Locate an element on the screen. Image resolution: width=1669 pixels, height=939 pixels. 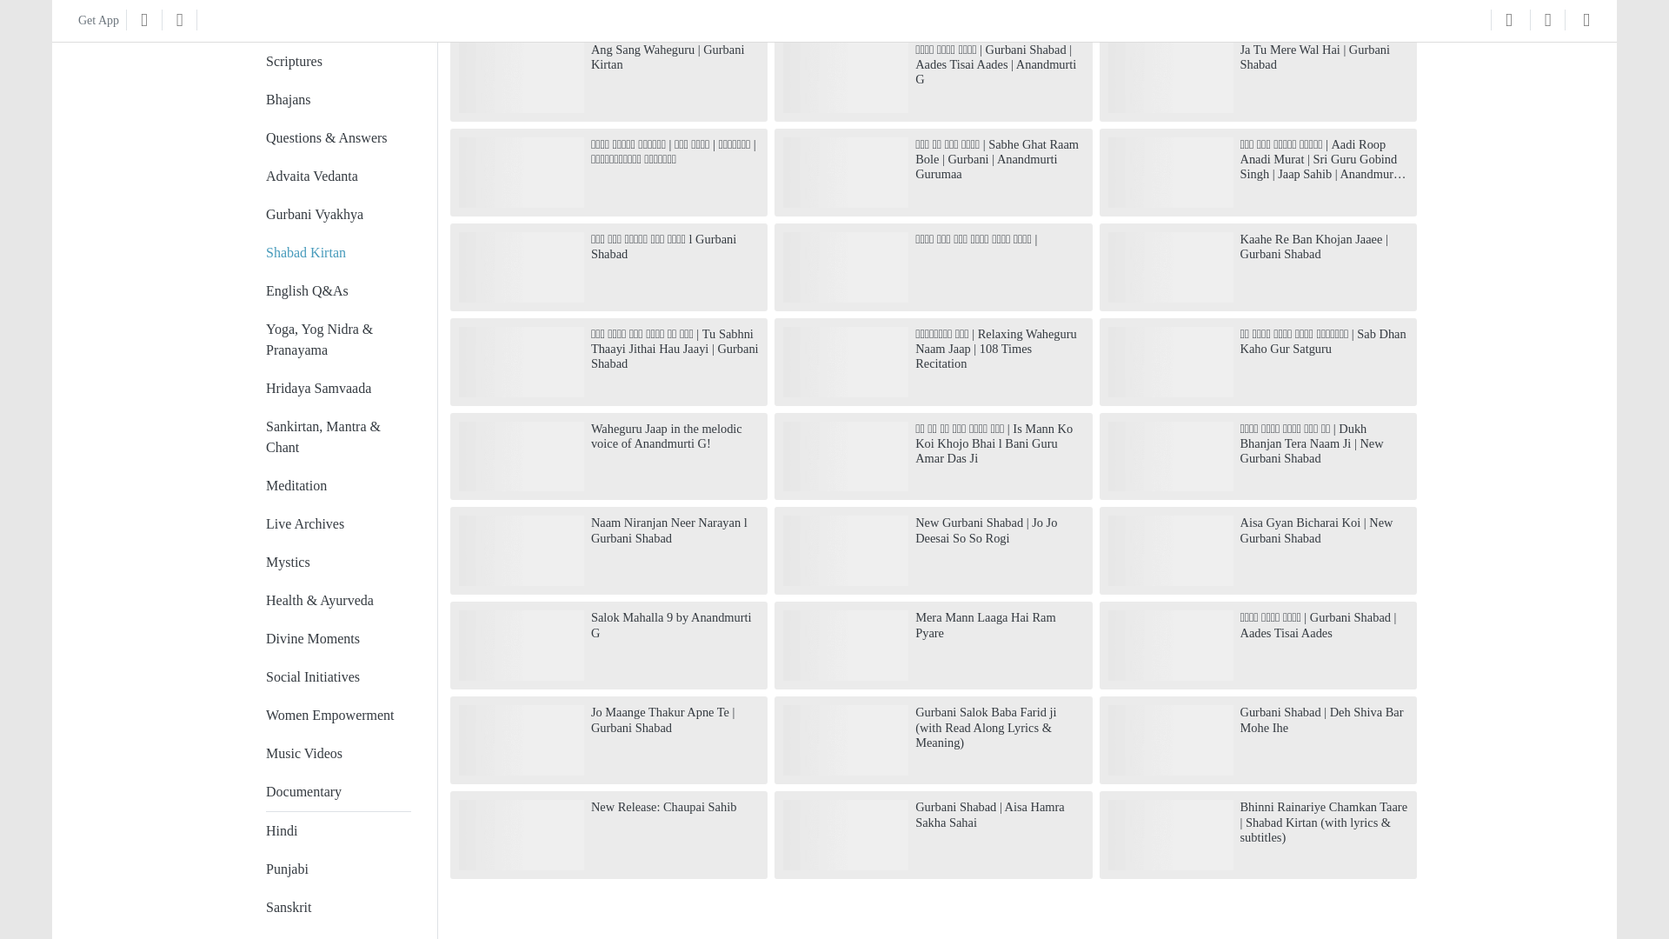
796 videos is located at coordinates (337, 10).